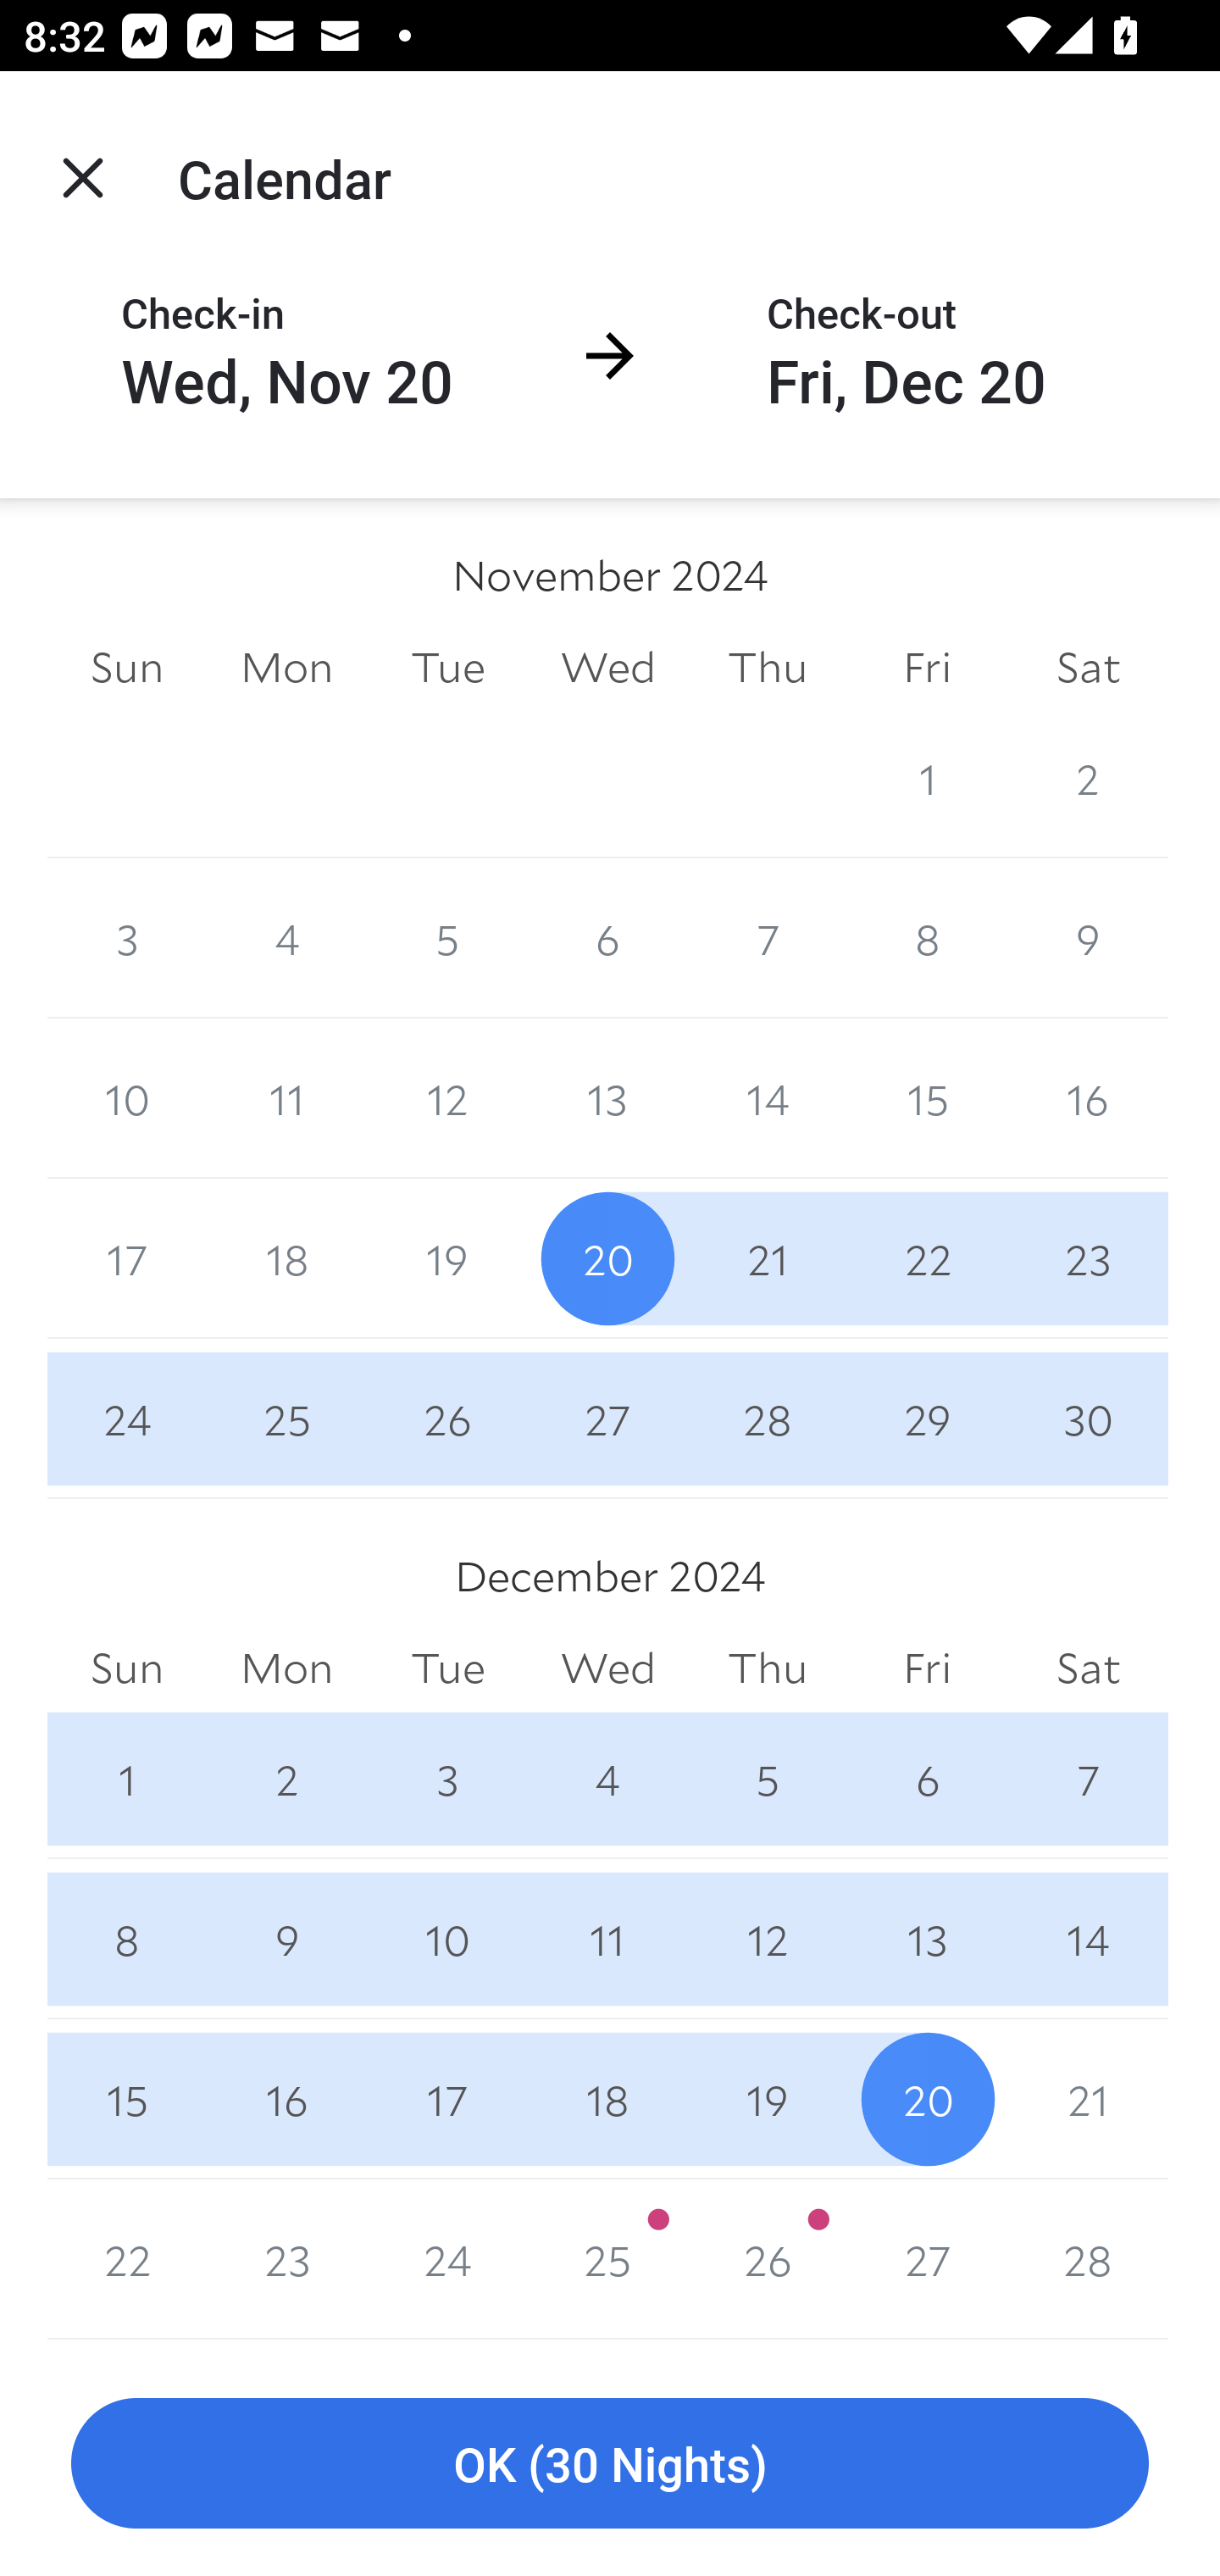  Describe the element at coordinates (447, 2259) in the screenshot. I see `24 24 December 2024` at that location.